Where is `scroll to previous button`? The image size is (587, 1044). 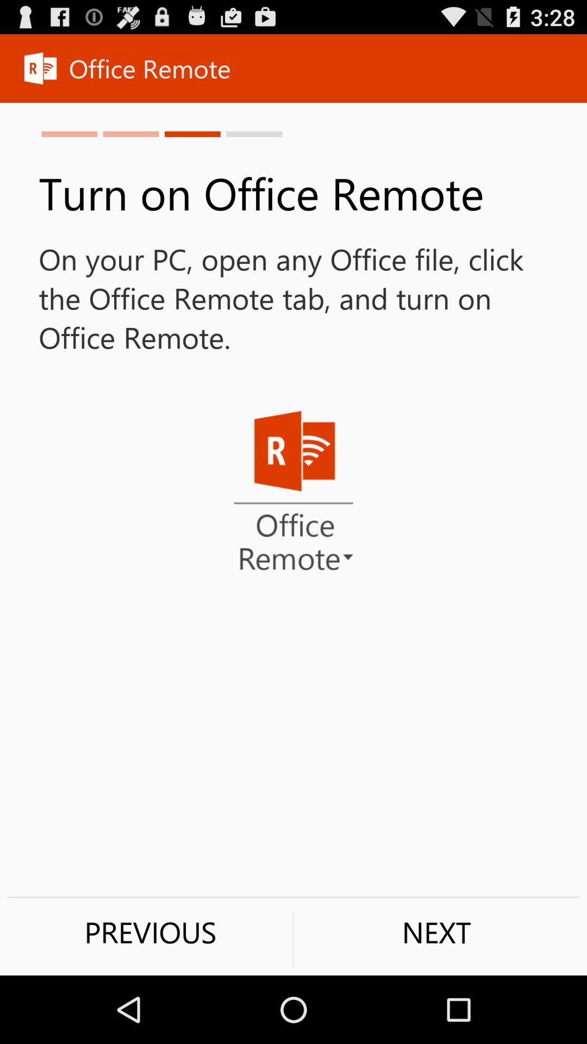 scroll to previous button is located at coordinates (150, 932).